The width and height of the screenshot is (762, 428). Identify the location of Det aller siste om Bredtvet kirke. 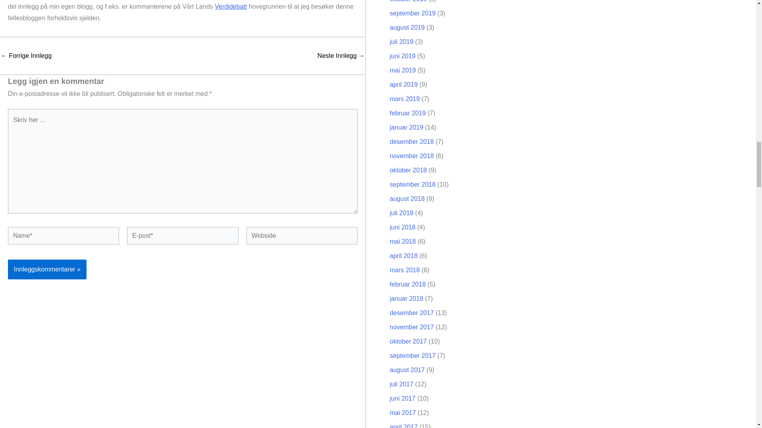
(341, 55).